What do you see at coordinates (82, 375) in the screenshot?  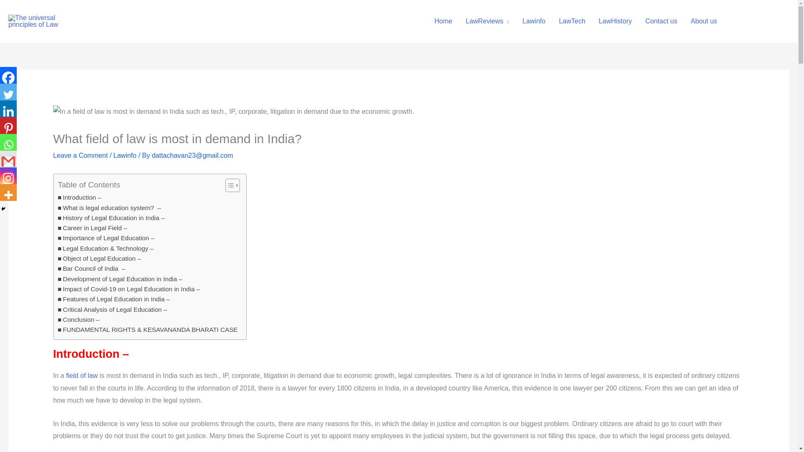 I see `field of law` at bounding box center [82, 375].